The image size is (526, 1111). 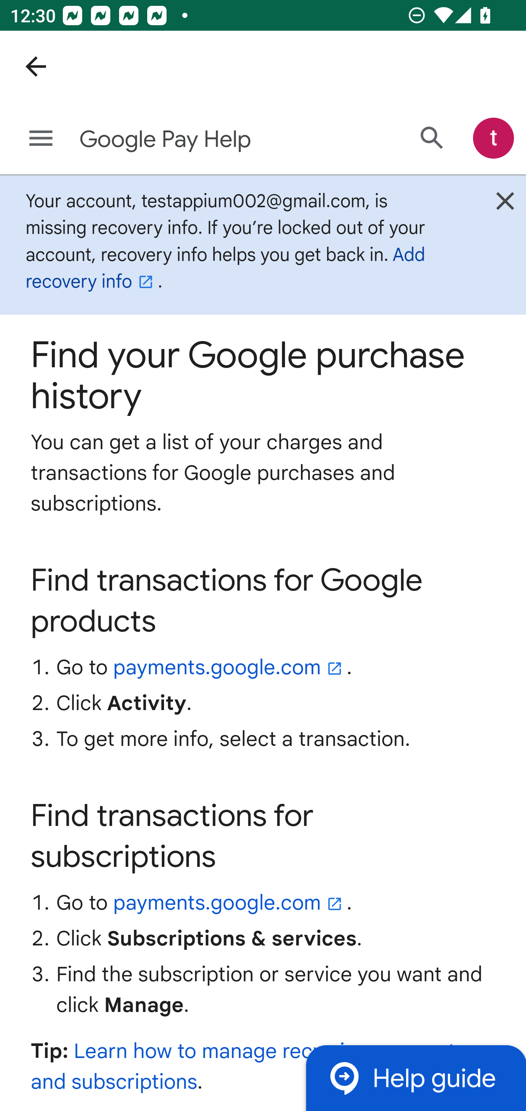 What do you see at coordinates (416, 1077) in the screenshot?
I see `Help guide` at bounding box center [416, 1077].